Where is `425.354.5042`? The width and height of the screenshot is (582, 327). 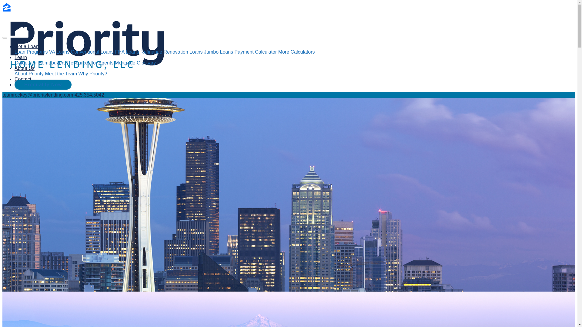
425.354.5042 is located at coordinates (89, 94).